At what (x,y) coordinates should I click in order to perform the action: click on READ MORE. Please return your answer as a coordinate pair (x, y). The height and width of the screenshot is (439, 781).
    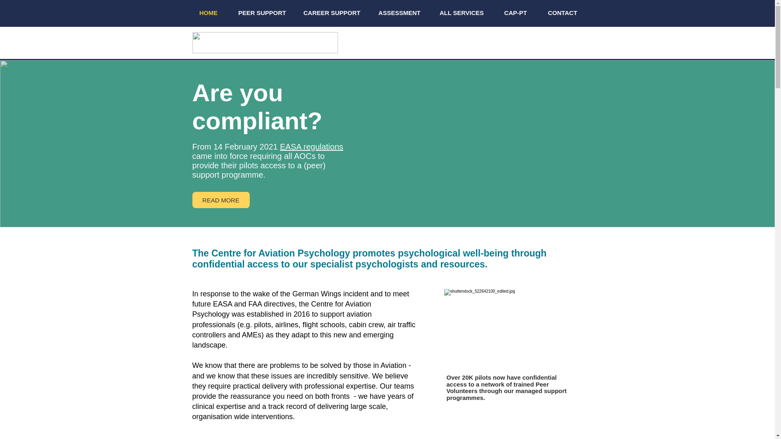
    Looking at the image, I should click on (220, 200).